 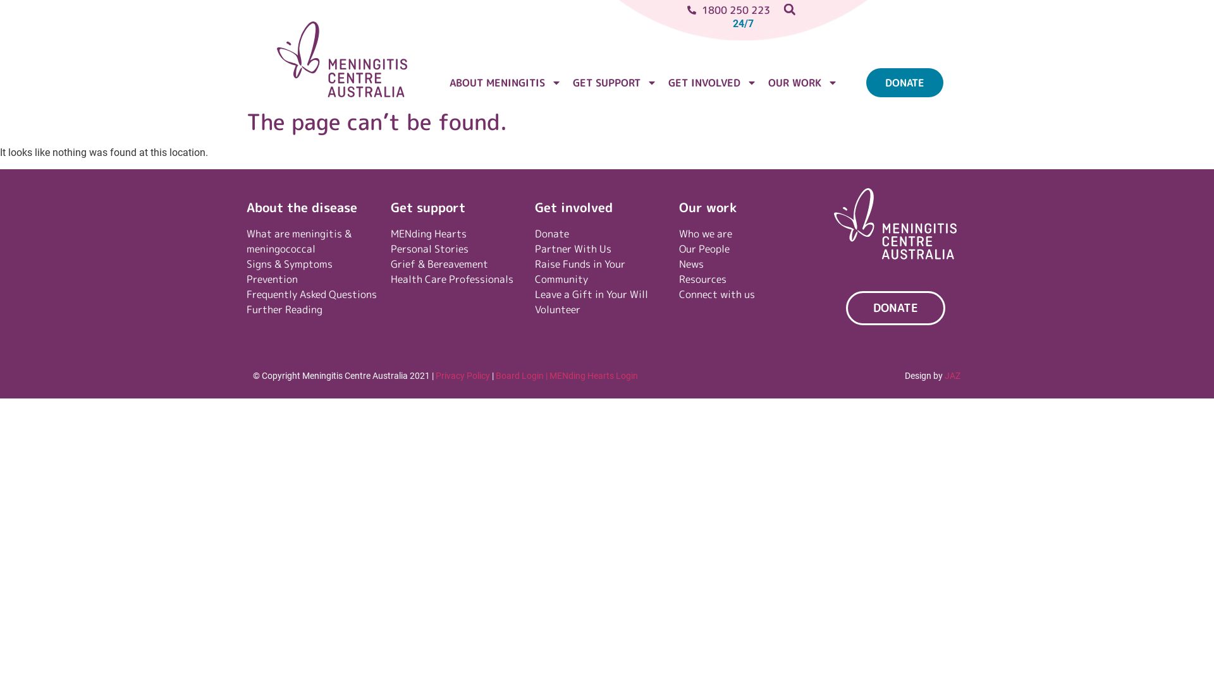 I want to click on News, so click(x=748, y=264).